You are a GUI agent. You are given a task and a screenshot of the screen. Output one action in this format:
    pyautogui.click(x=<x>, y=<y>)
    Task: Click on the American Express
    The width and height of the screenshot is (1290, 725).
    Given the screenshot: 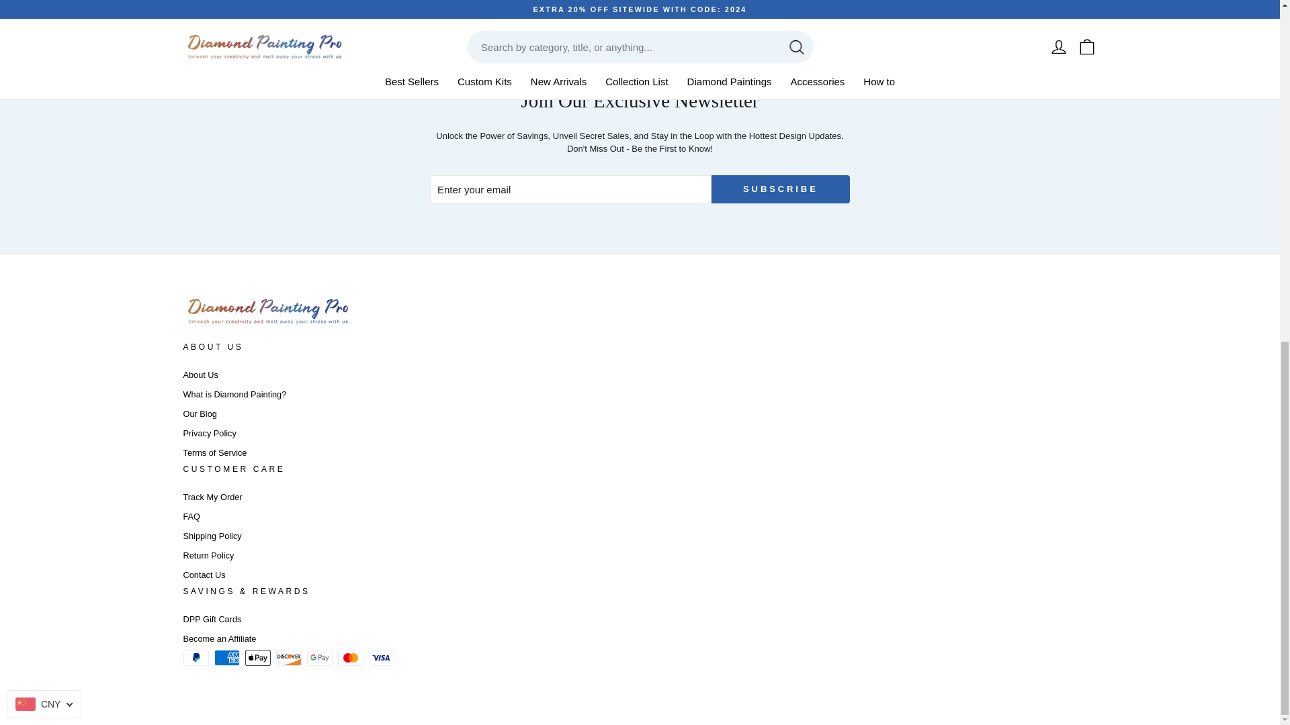 What is the action you would take?
    pyautogui.click(x=226, y=658)
    